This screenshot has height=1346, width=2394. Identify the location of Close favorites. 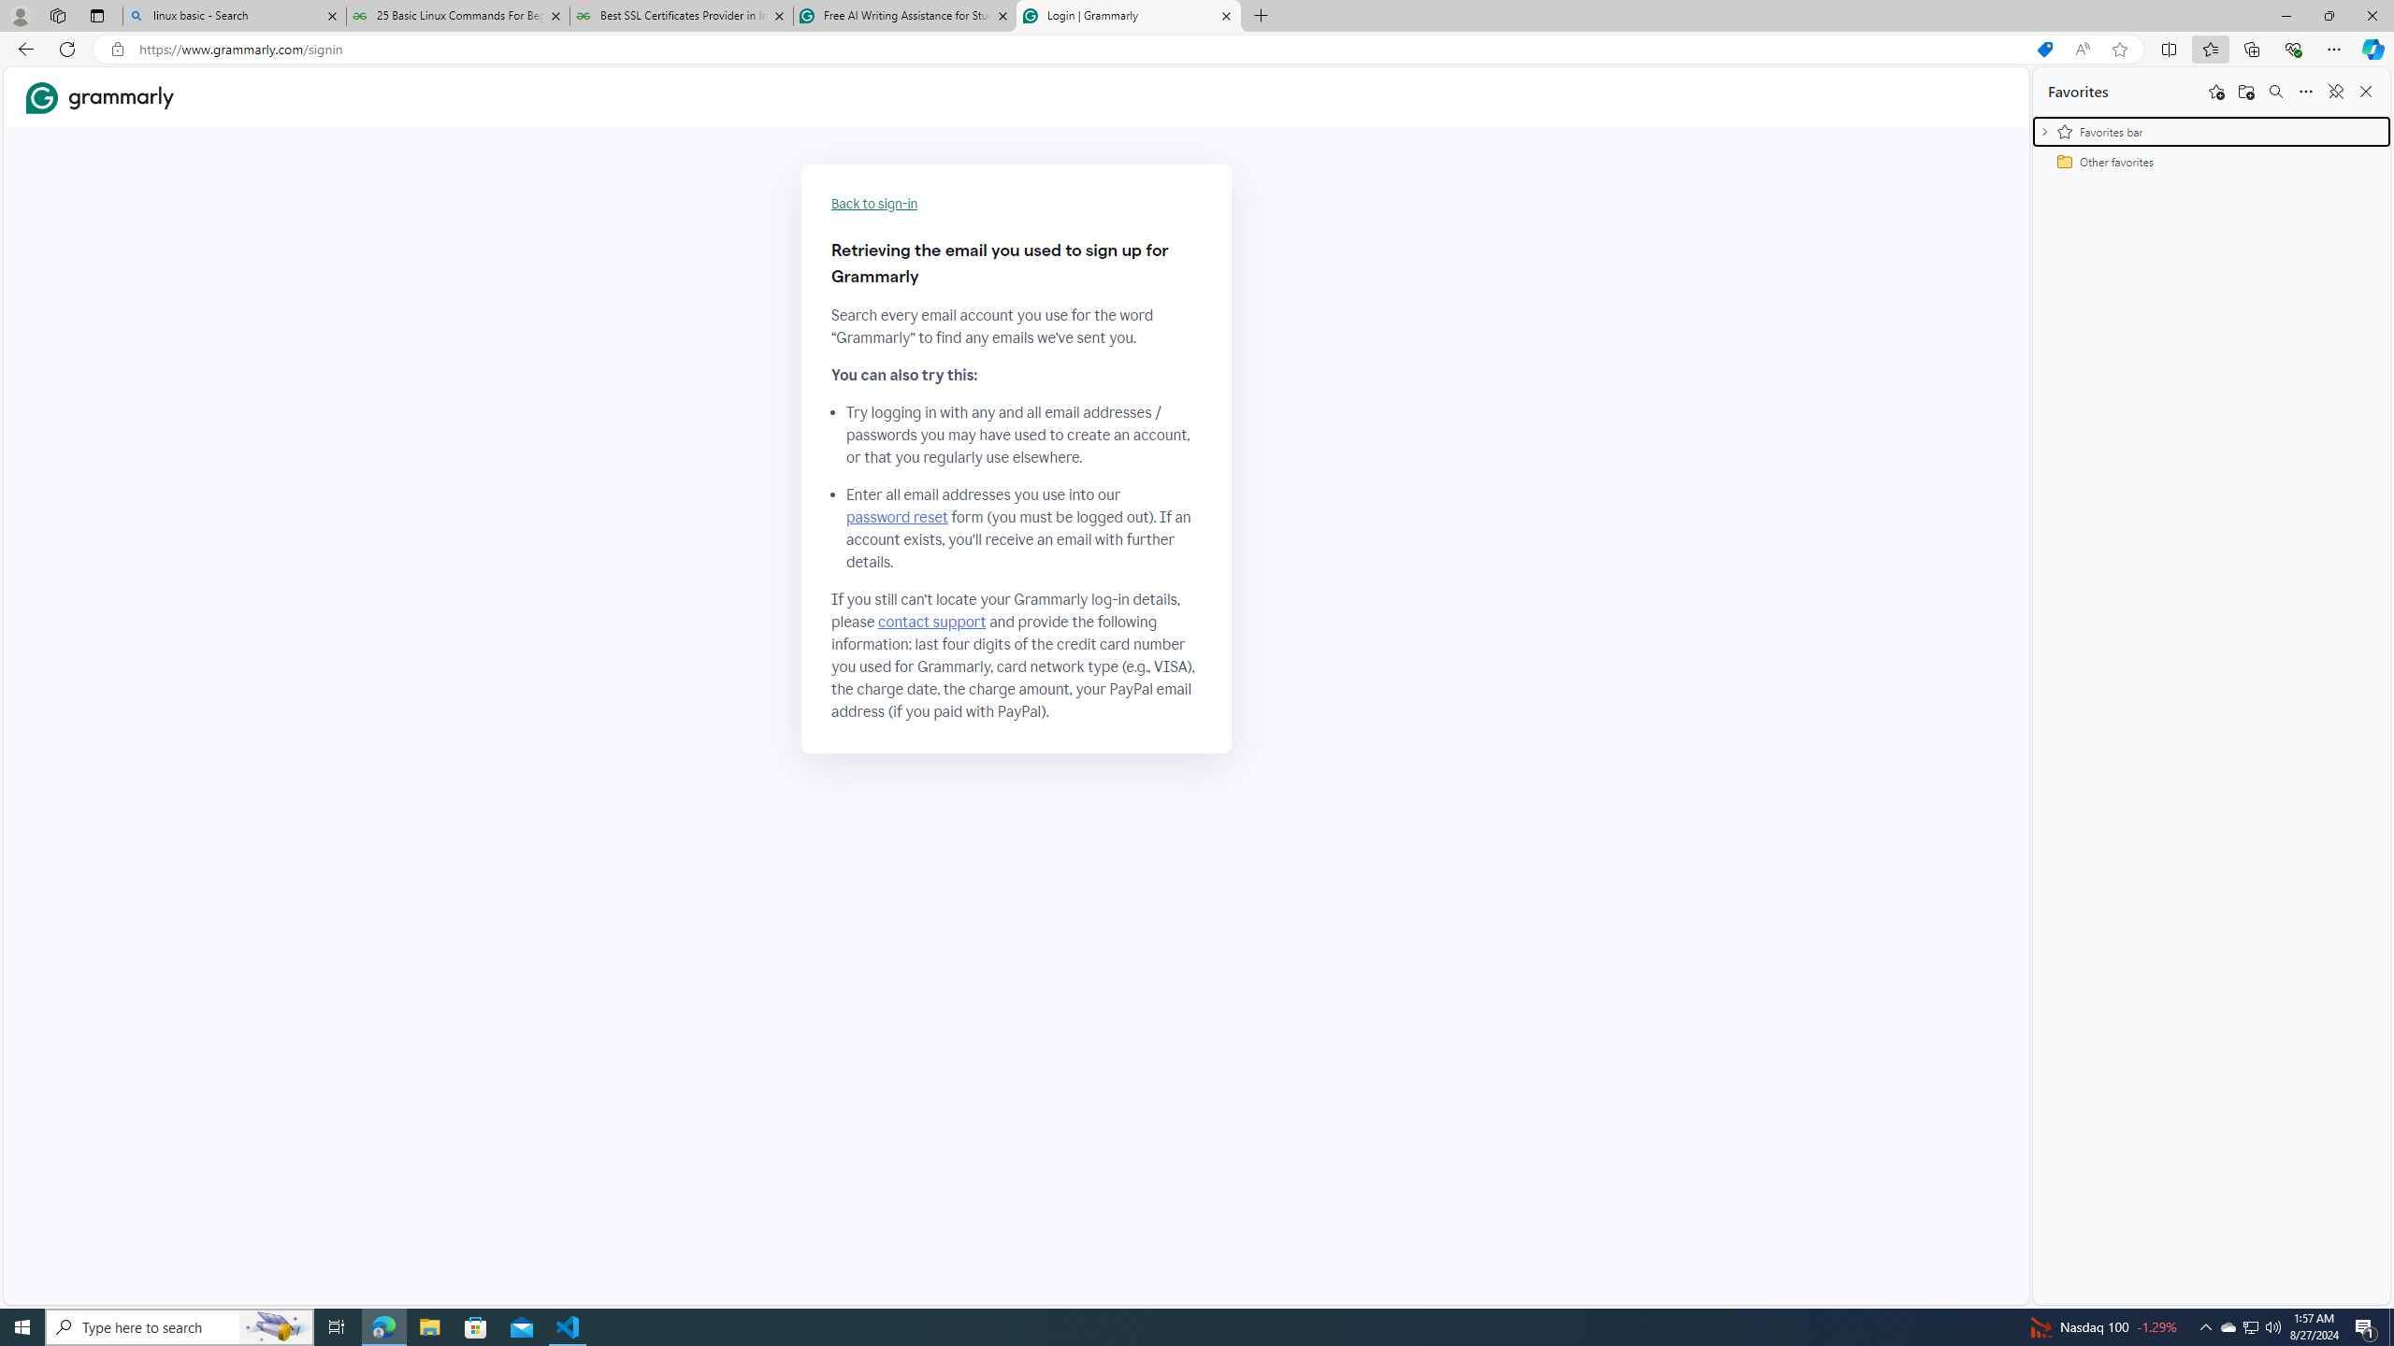
(2366, 92).